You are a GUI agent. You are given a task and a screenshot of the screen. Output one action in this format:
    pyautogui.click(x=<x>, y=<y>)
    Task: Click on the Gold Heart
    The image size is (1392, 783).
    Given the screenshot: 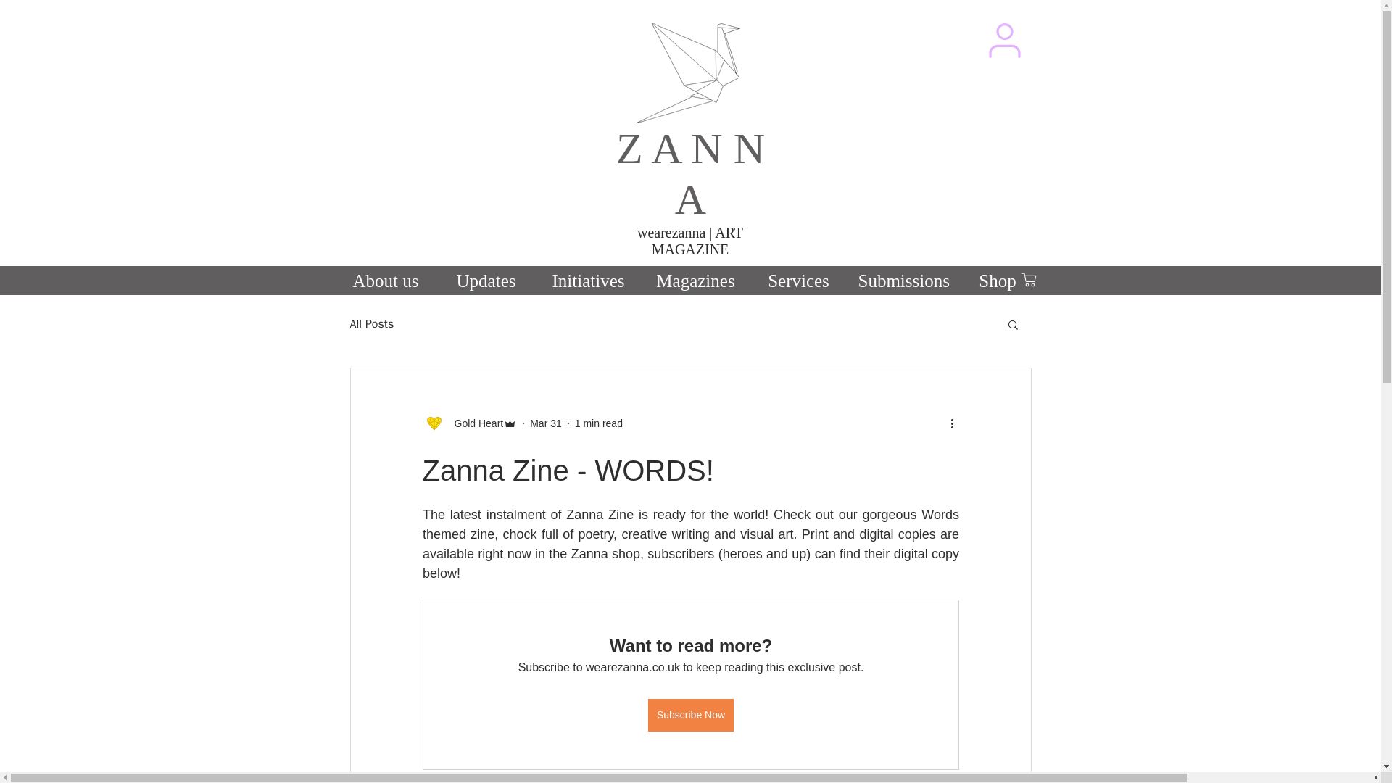 What is the action you would take?
    pyautogui.click(x=468, y=423)
    